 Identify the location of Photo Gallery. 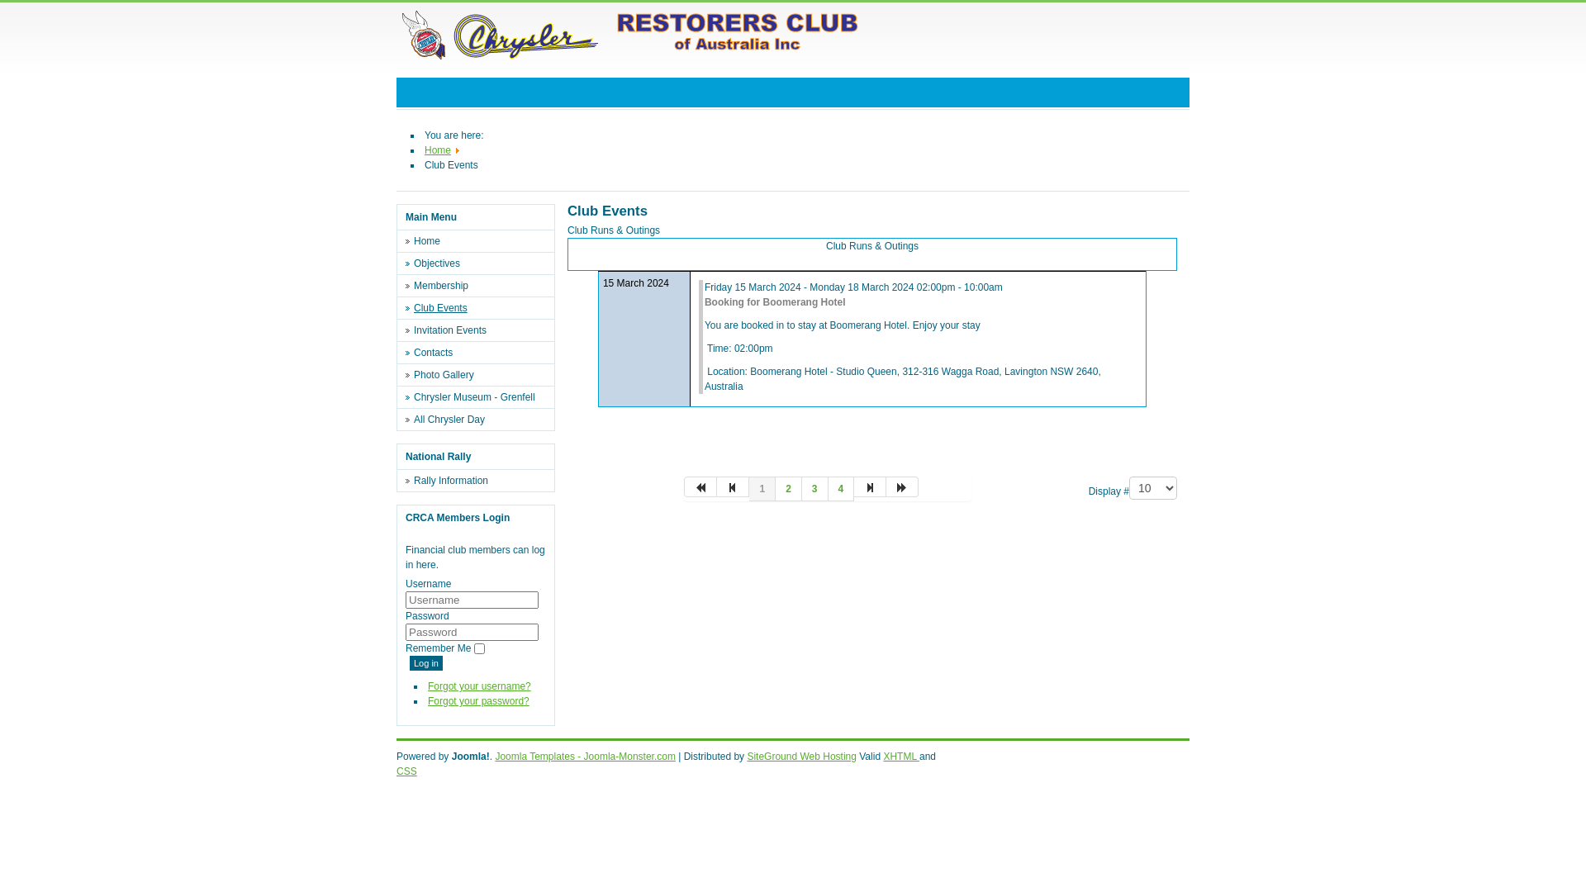
(480, 375).